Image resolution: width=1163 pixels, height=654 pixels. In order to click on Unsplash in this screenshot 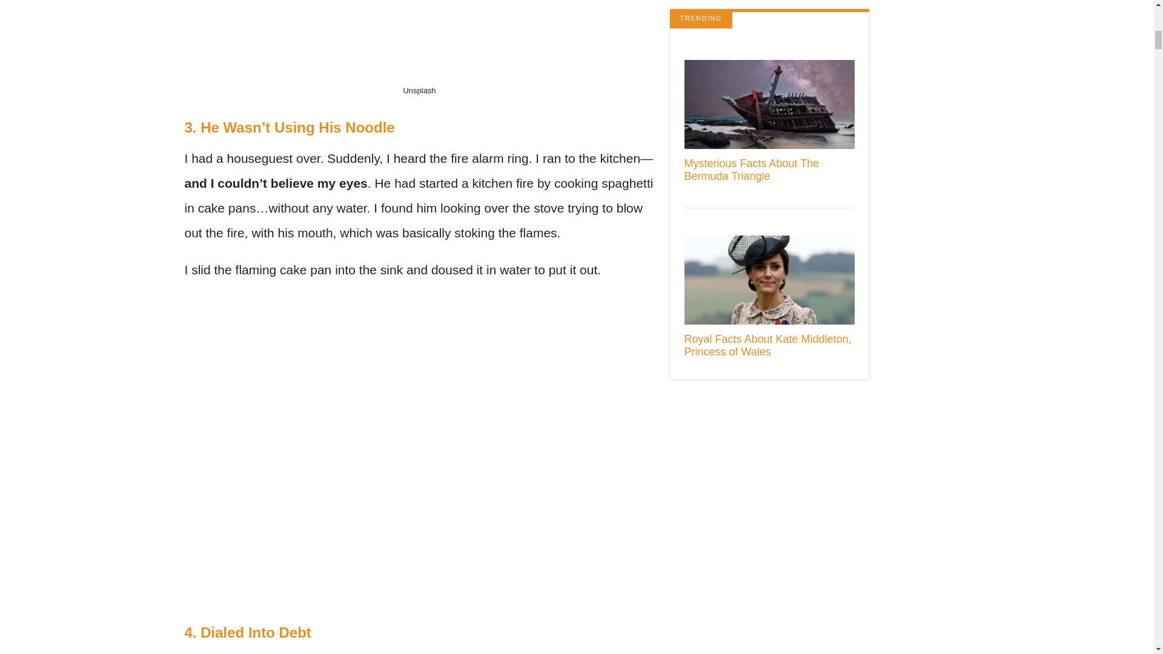, I will do `click(419, 90)`.